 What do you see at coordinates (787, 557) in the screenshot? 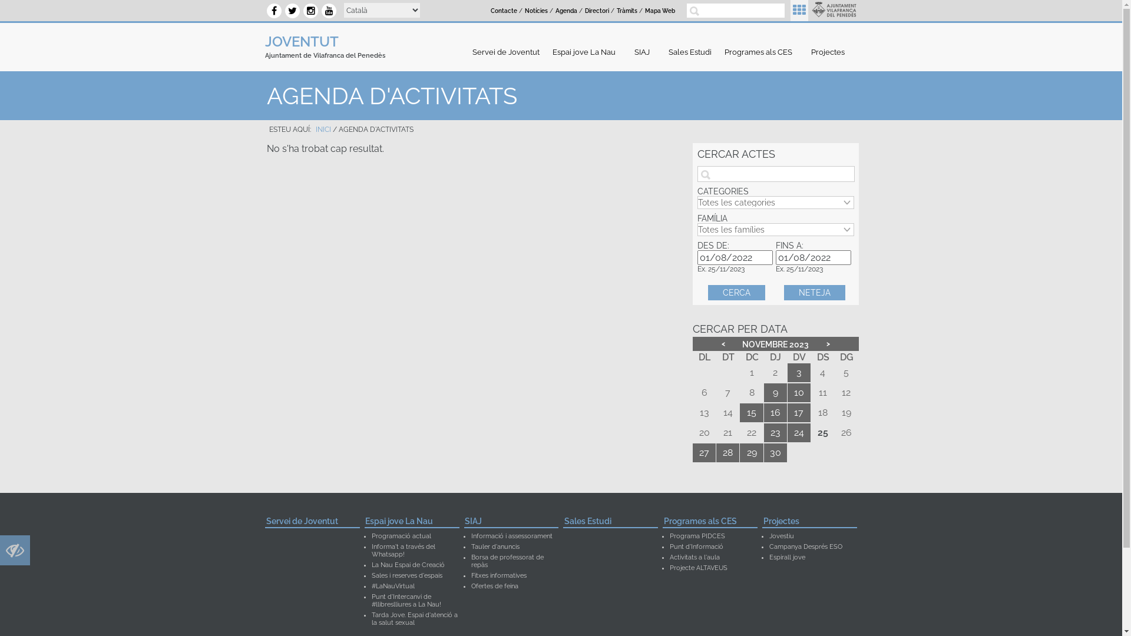
I see `Espirall jove` at bounding box center [787, 557].